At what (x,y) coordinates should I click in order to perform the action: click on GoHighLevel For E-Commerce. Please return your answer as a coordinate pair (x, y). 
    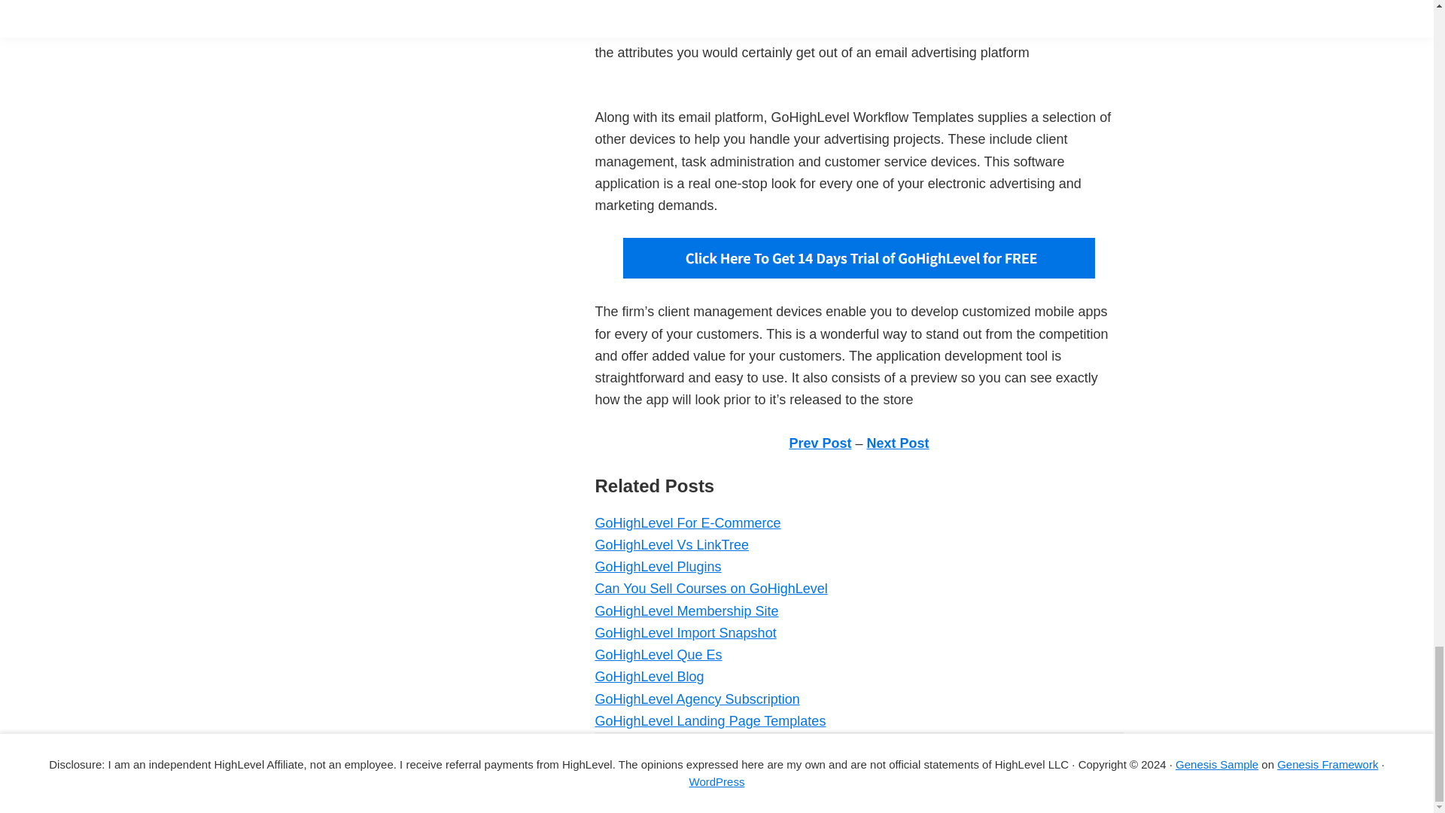
    Looking at the image, I should click on (686, 522).